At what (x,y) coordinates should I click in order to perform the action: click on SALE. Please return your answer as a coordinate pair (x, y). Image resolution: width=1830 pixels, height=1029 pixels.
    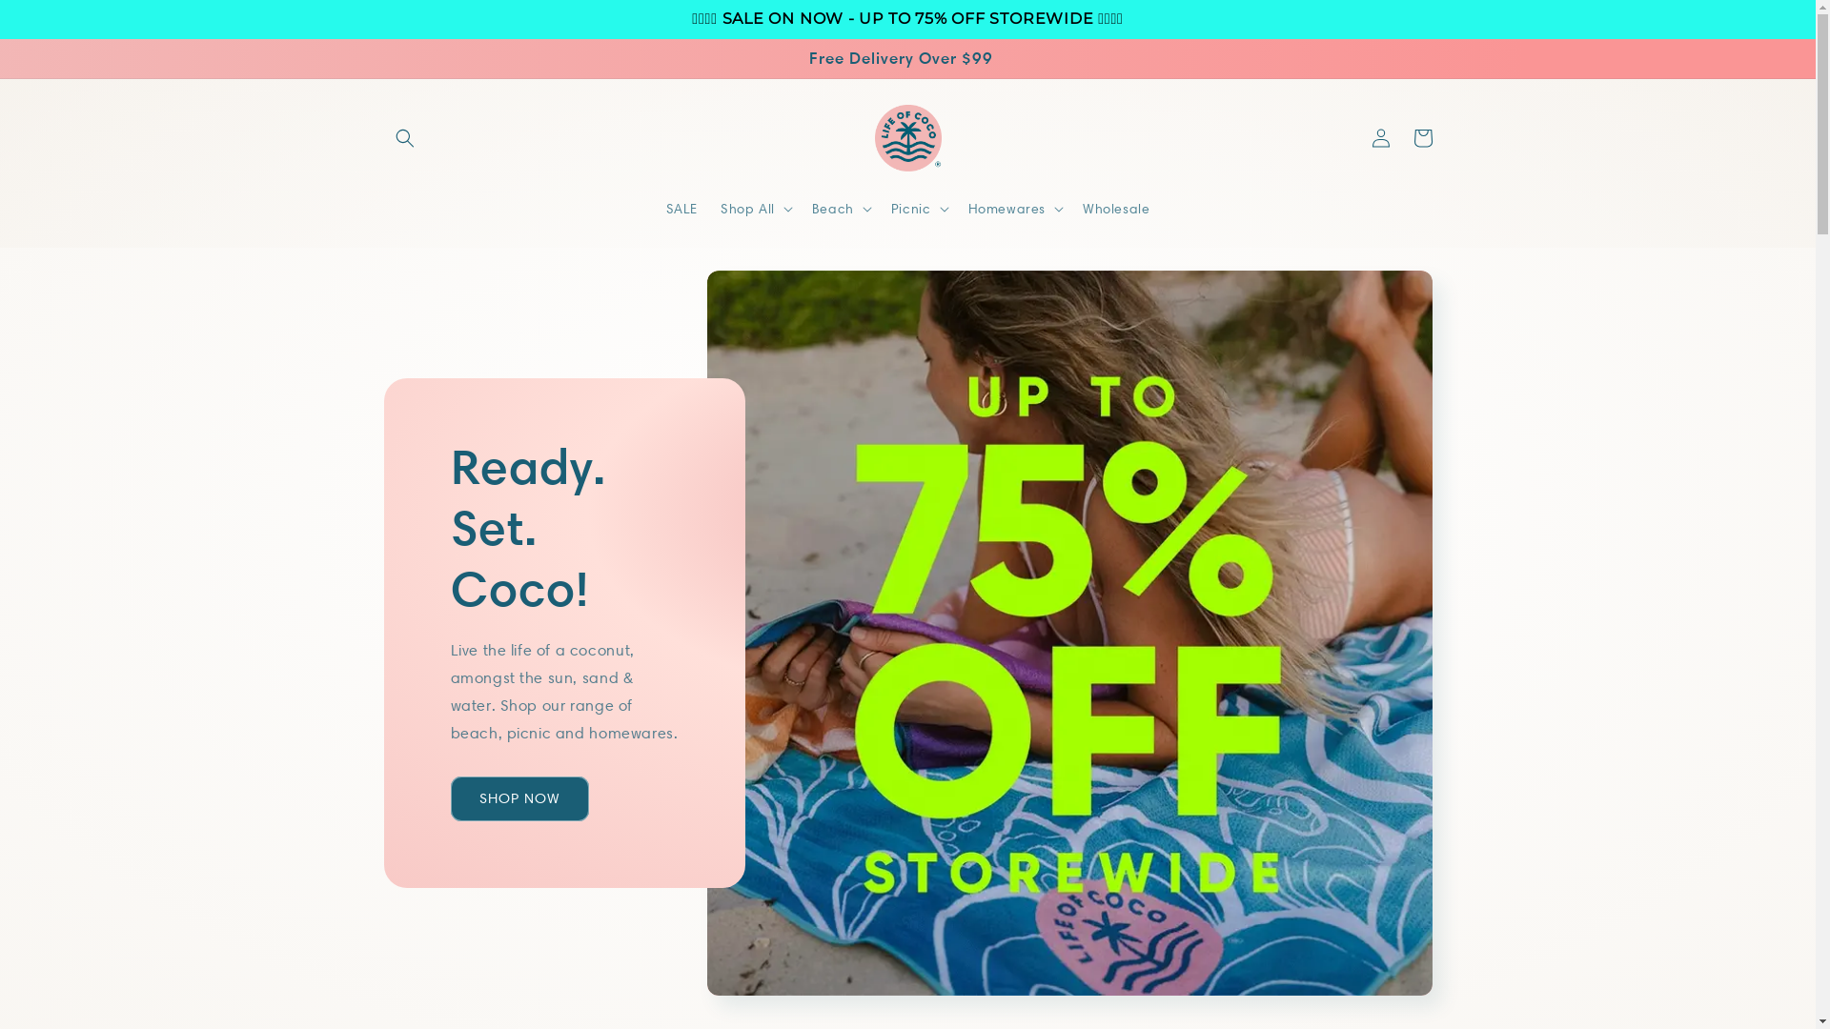
    Looking at the image, I should click on (682, 209).